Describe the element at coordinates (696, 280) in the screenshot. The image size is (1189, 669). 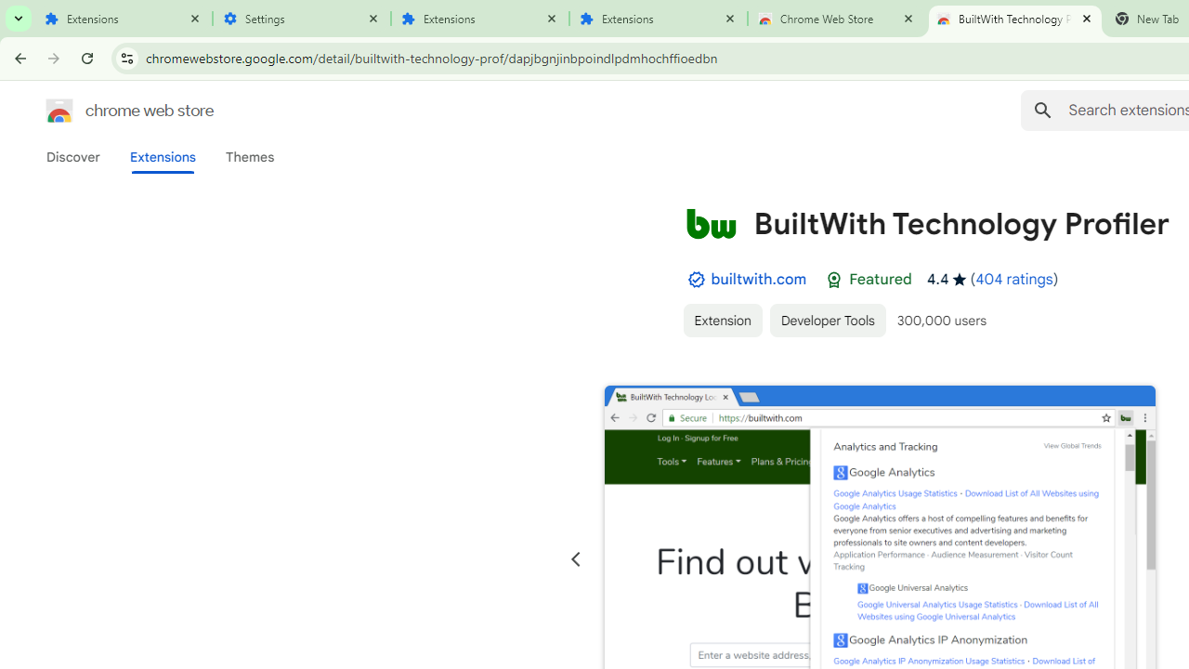
I see `By Established Publisher Badge` at that location.